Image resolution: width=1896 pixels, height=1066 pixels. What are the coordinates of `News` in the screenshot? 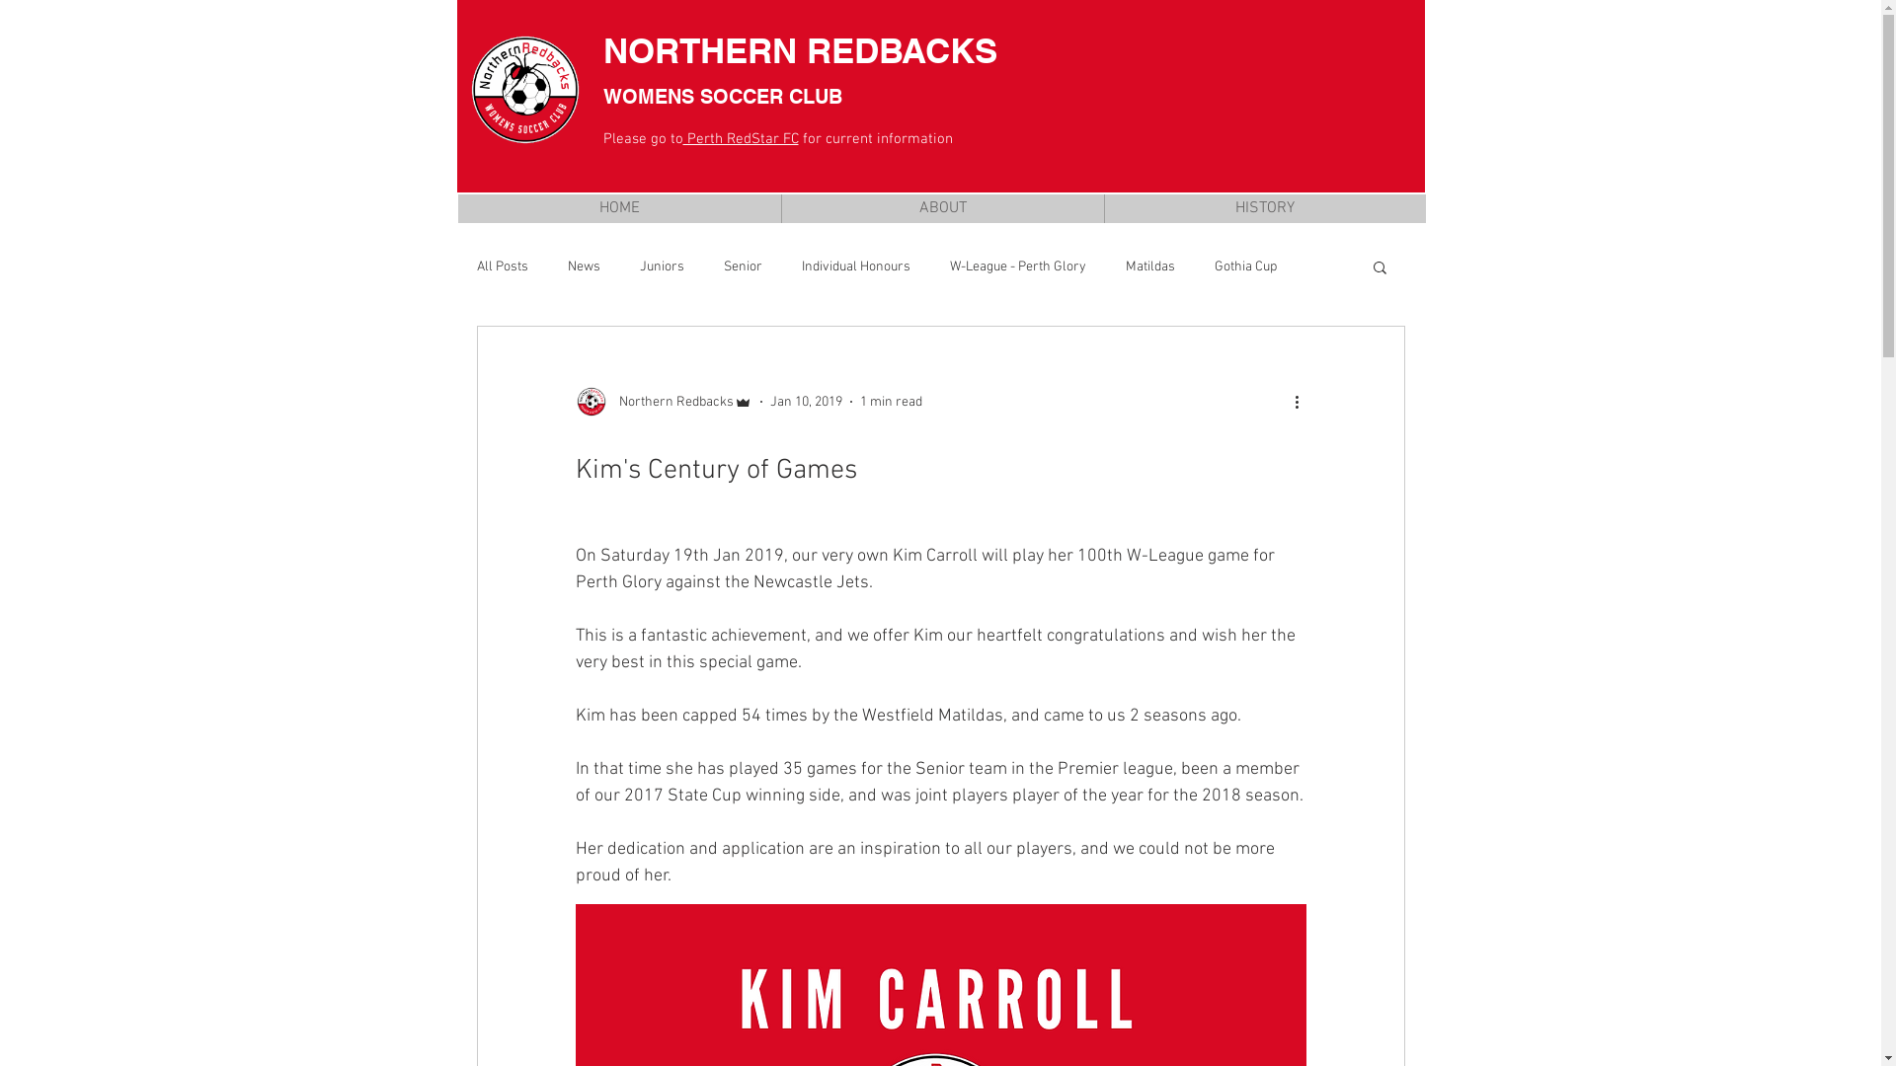 It's located at (583, 266).